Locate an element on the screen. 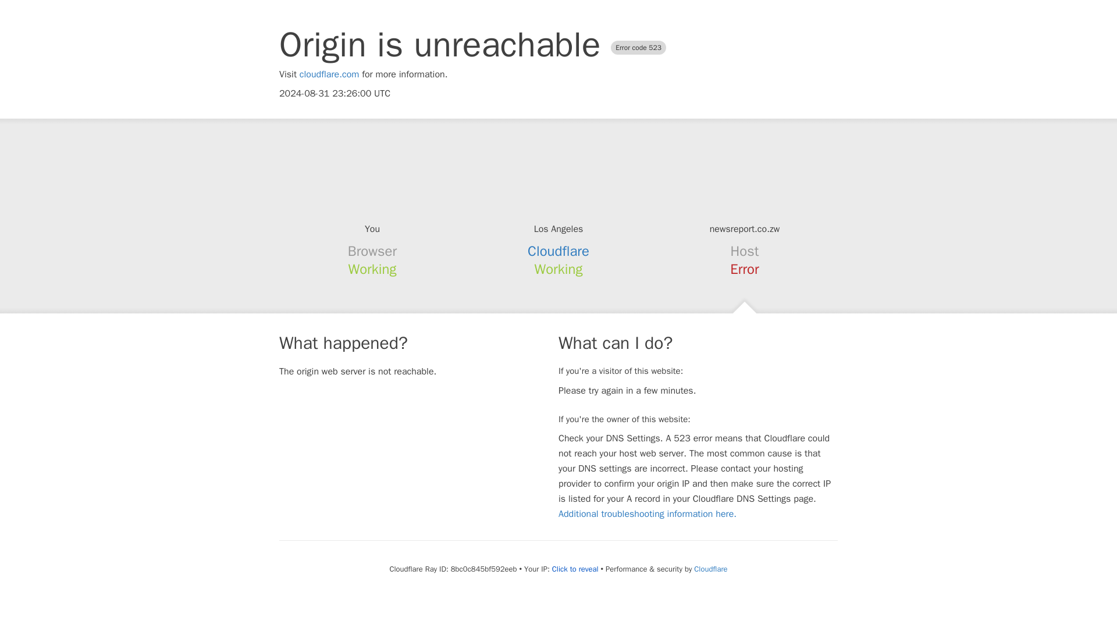  Click to reveal is located at coordinates (575, 569).